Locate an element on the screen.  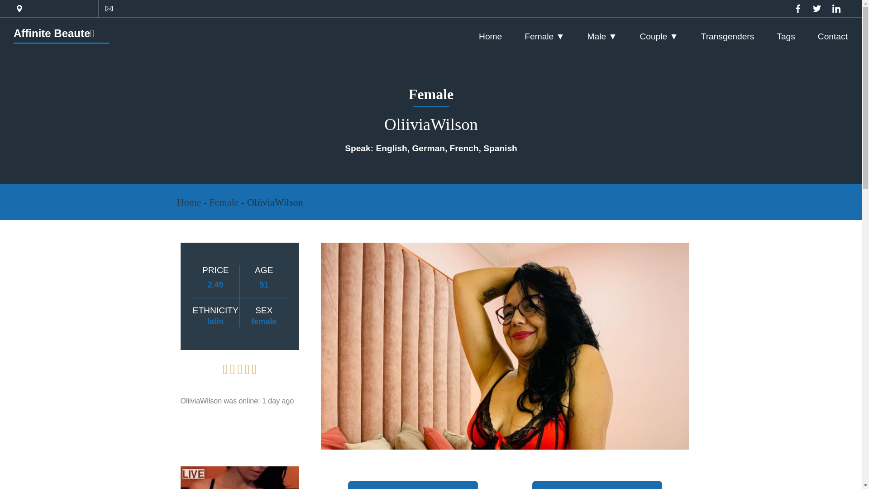
Transgenders is located at coordinates (728, 36).